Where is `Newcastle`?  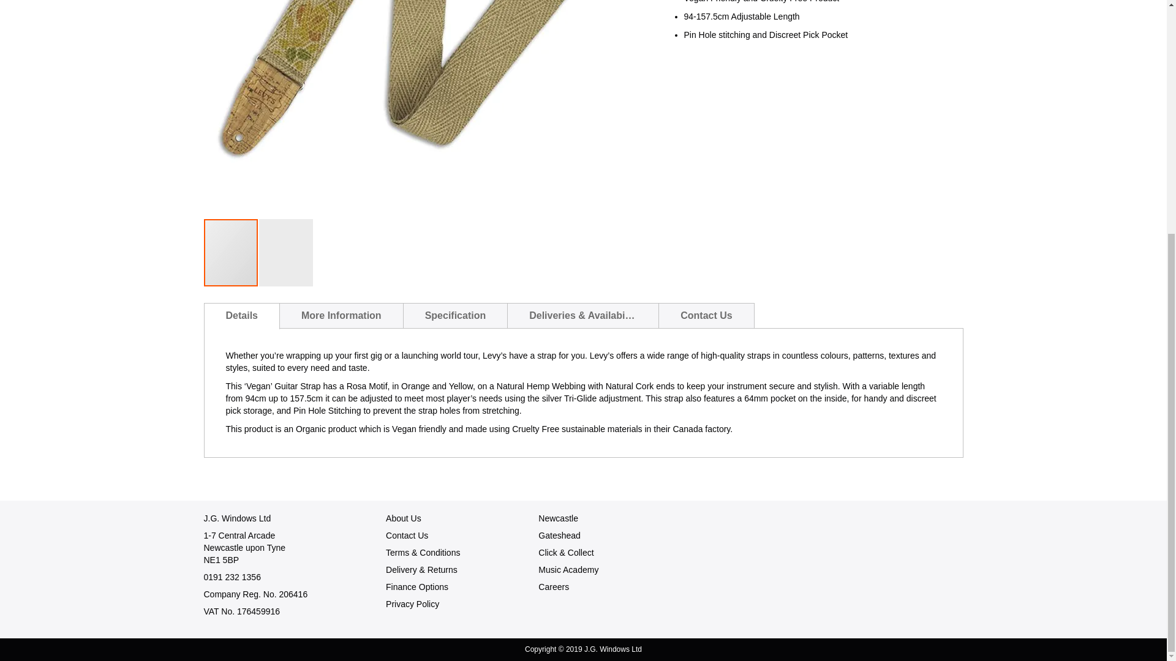
Newcastle is located at coordinates (559, 518).